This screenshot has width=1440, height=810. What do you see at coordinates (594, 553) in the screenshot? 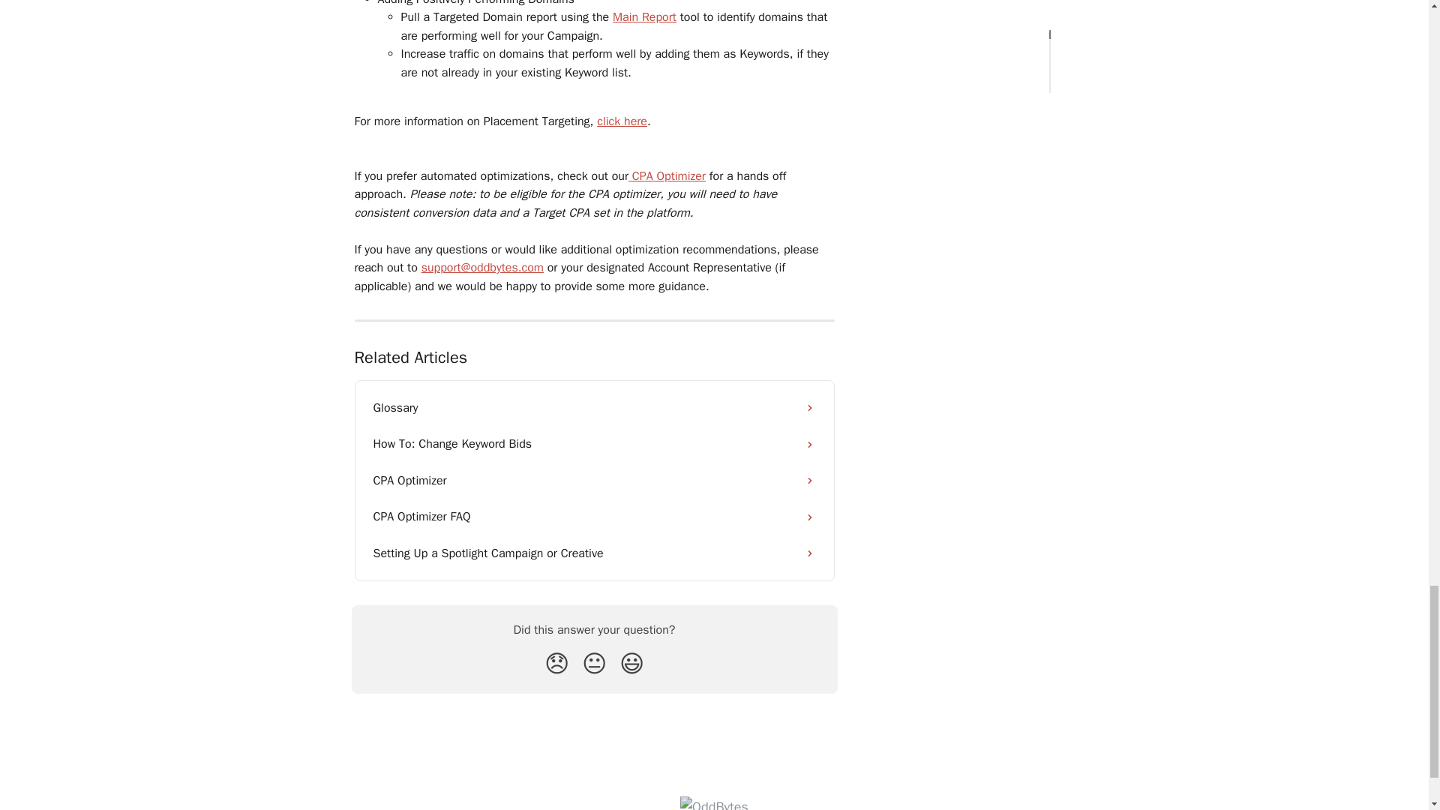
I see `Setting Up a Spotlight Campaign or Creative` at bounding box center [594, 553].